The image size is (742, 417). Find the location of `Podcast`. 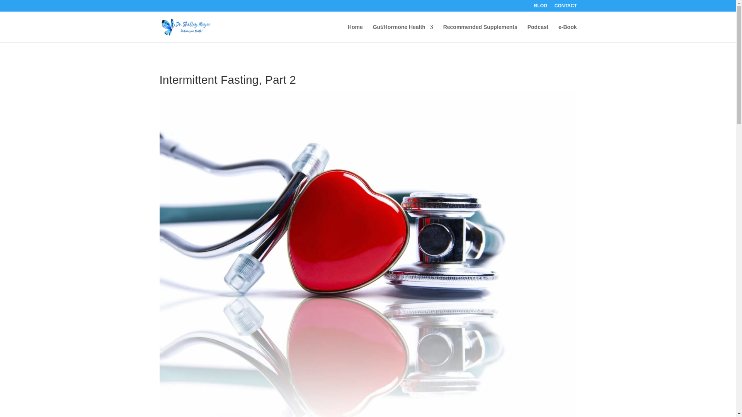

Podcast is located at coordinates (538, 33).